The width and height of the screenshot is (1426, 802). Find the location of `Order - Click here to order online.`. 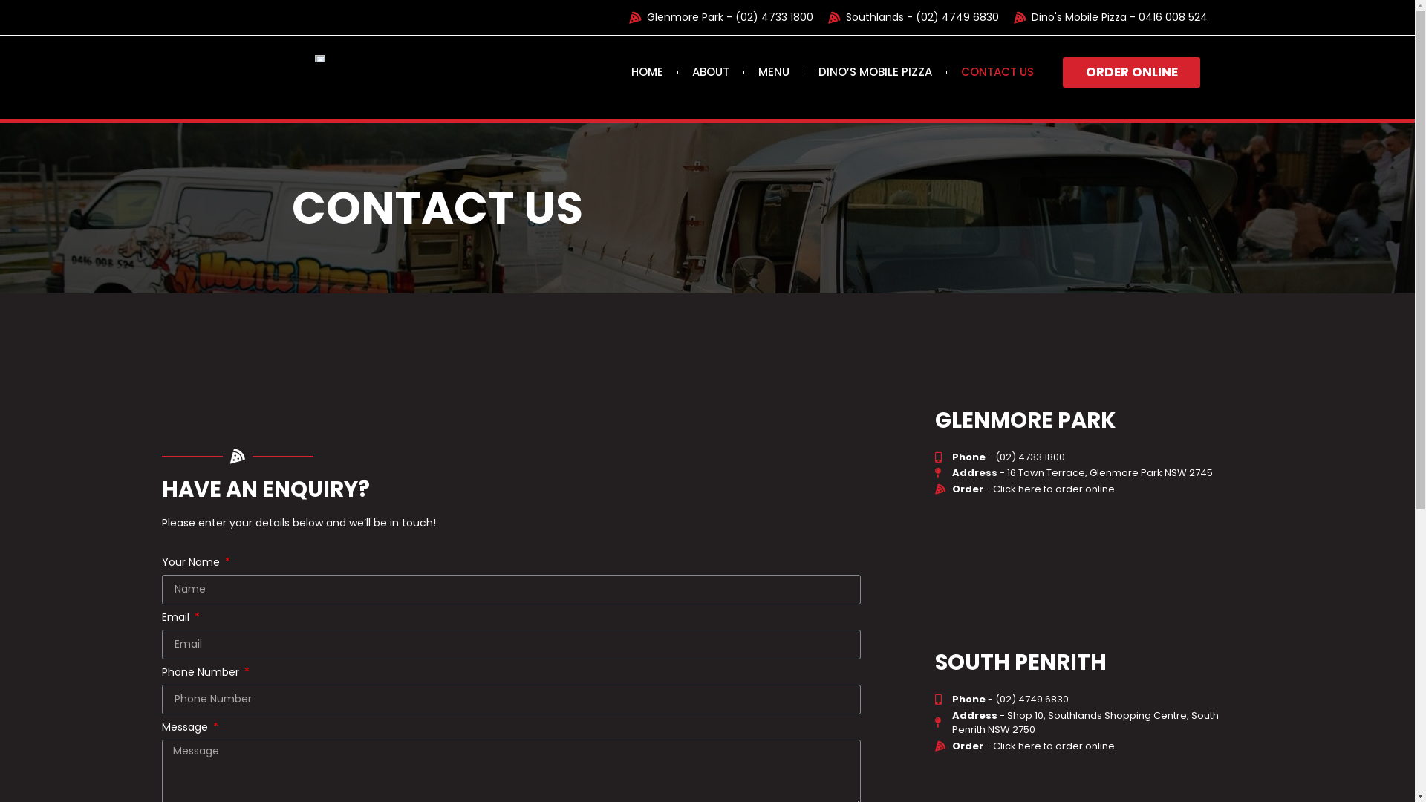

Order - Click here to order online. is located at coordinates (1093, 489).